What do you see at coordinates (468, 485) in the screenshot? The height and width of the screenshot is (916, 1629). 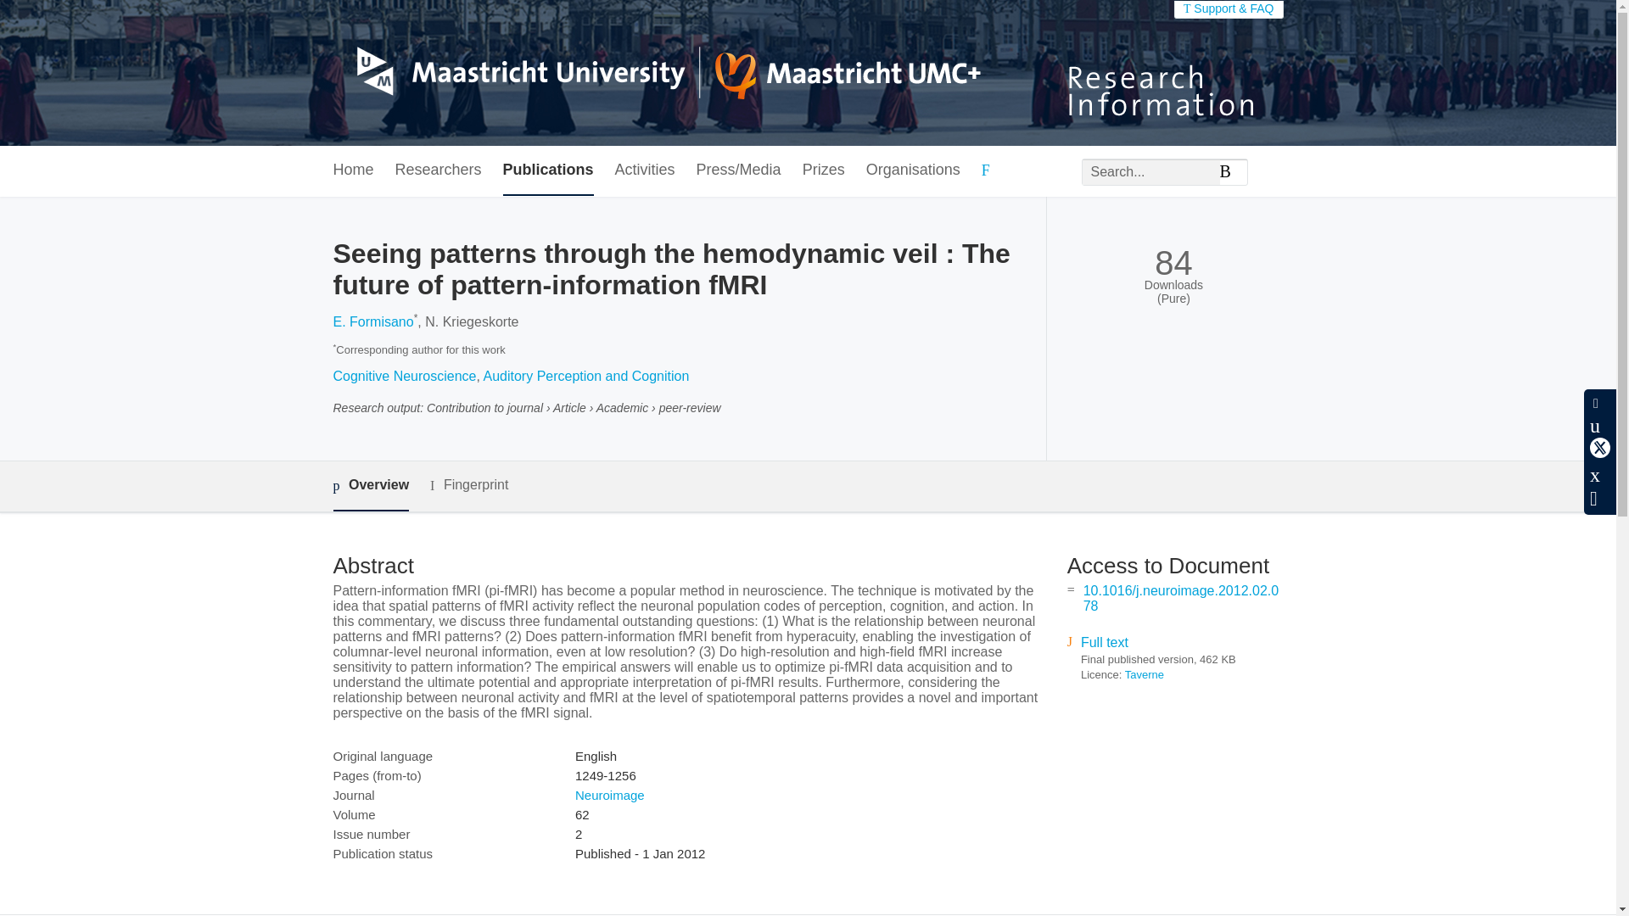 I see `Fingerprint` at bounding box center [468, 485].